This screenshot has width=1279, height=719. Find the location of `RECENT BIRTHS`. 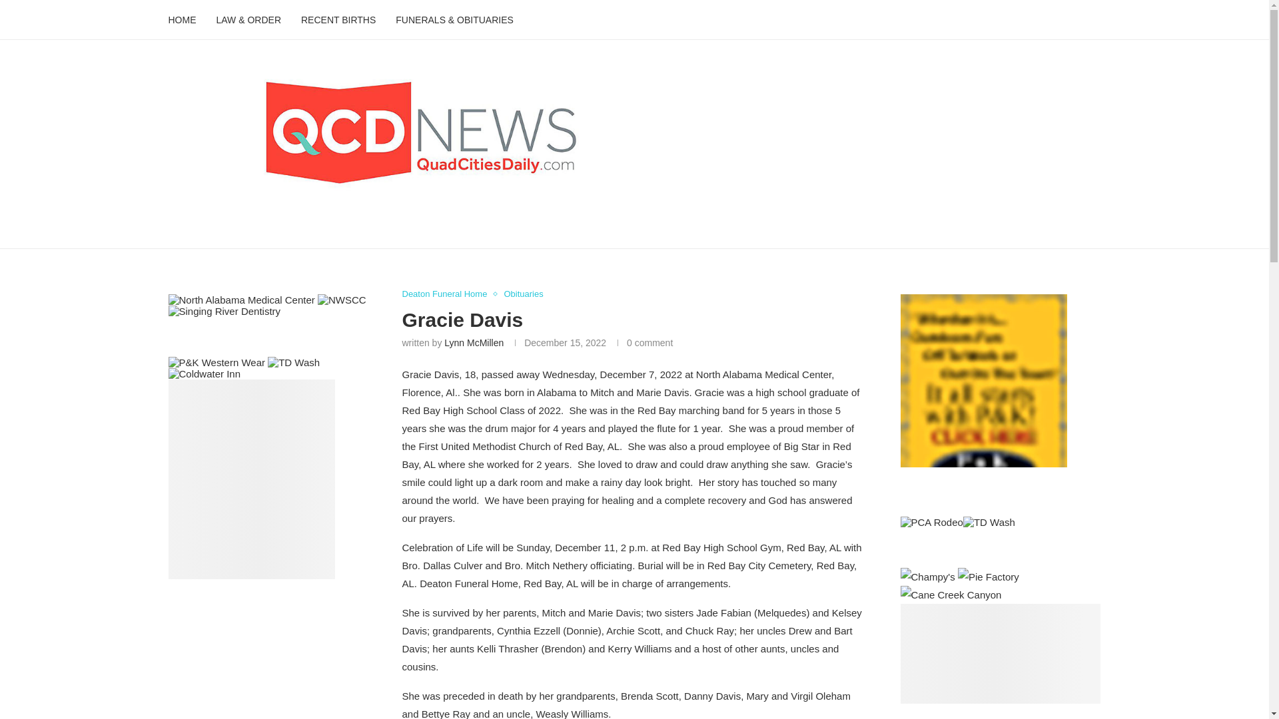

RECENT BIRTHS is located at coordinates (338, 20).